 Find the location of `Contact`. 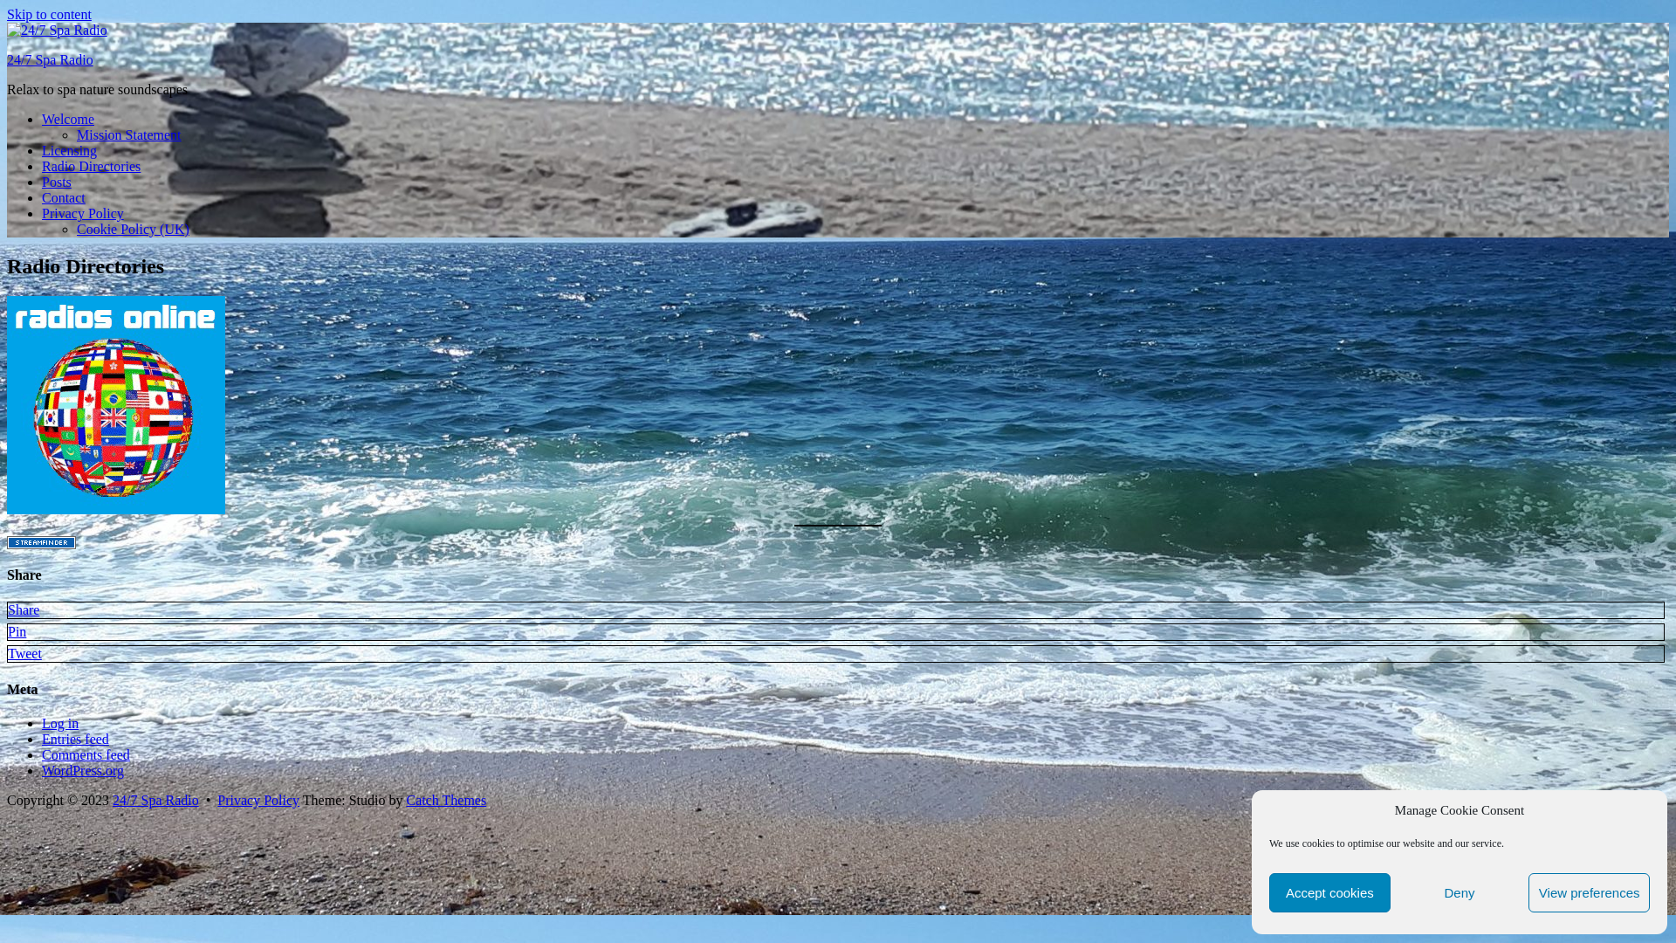

Contact is located at coordinates (64, 197).